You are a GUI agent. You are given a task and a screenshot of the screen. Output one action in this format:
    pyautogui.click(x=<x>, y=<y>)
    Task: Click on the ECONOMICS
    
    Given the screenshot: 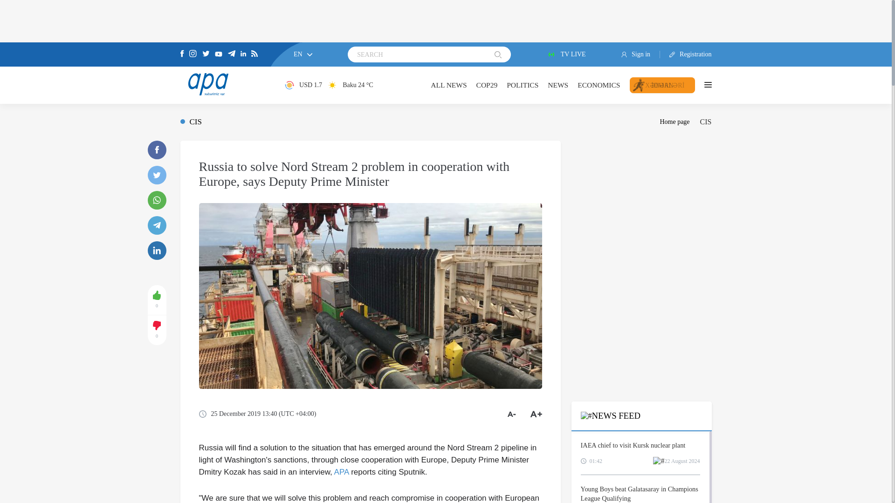 What is the action you would take?
    pyautogui.click(x=599, y=85)
    